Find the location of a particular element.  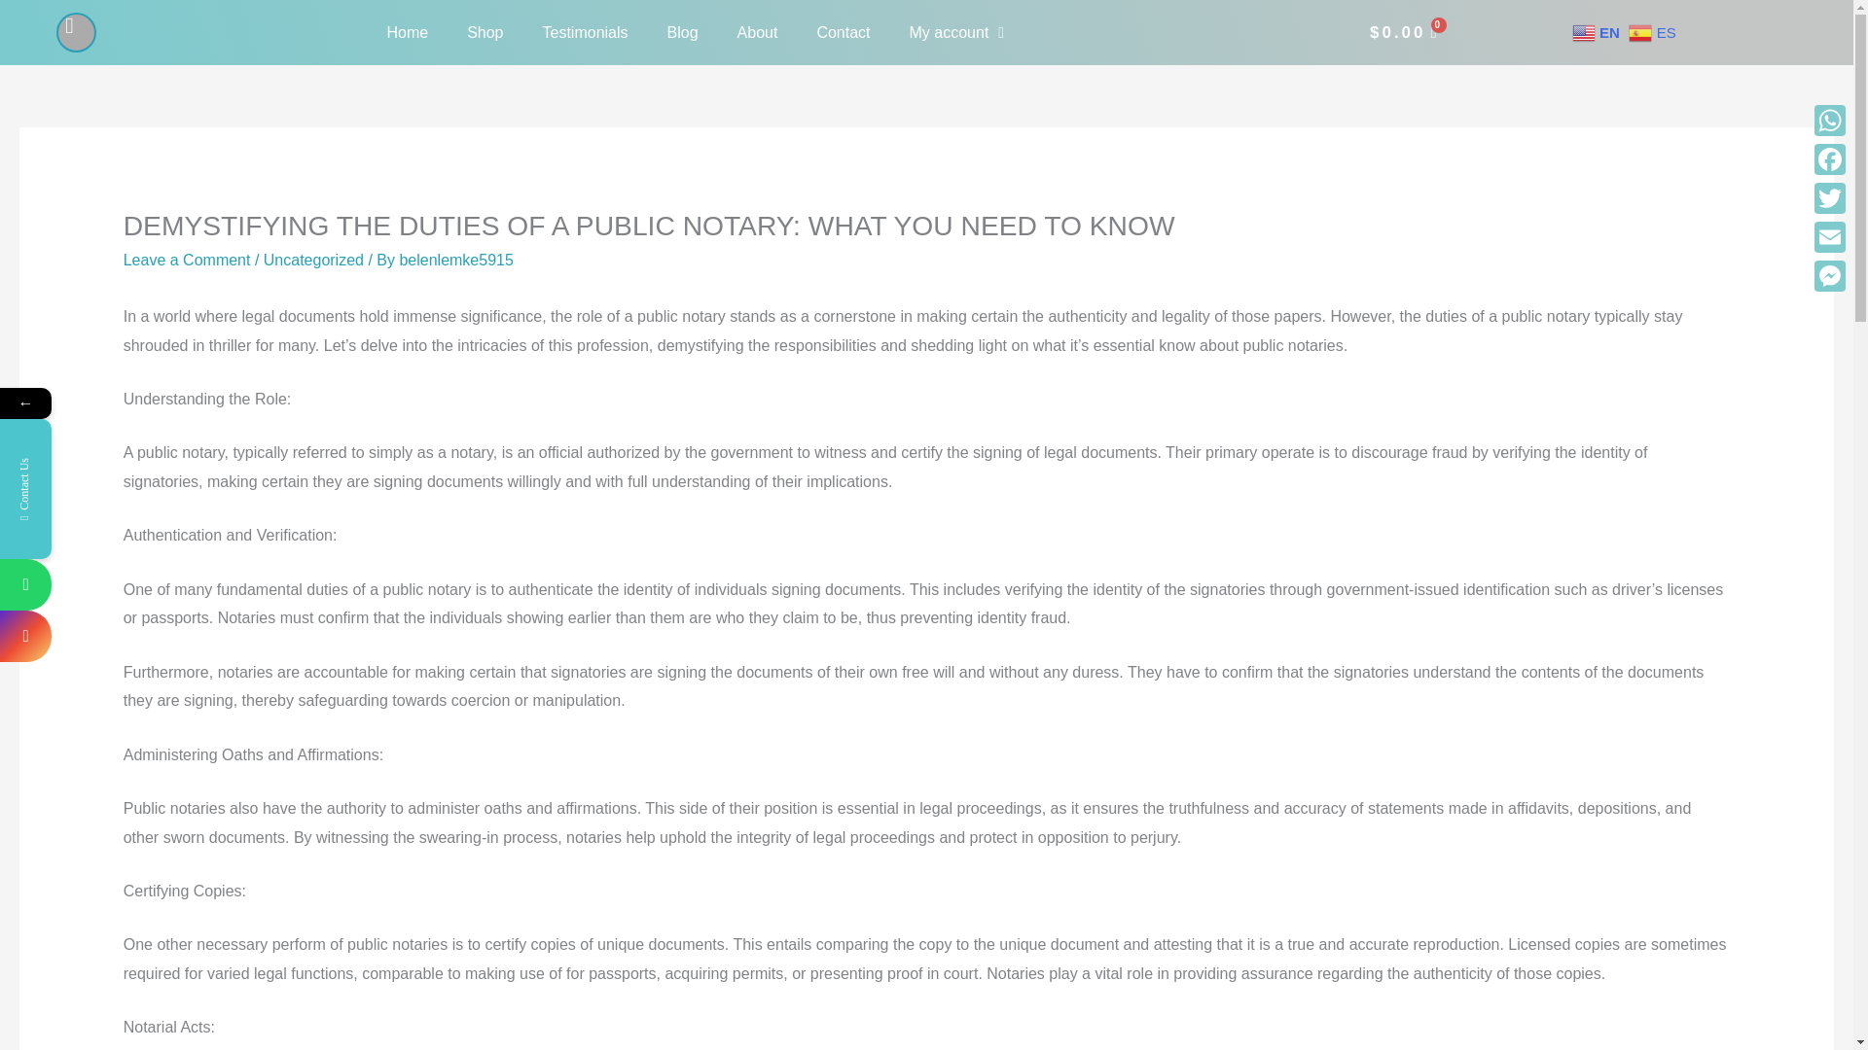

Facebook is located at coordinates (1829, 158).